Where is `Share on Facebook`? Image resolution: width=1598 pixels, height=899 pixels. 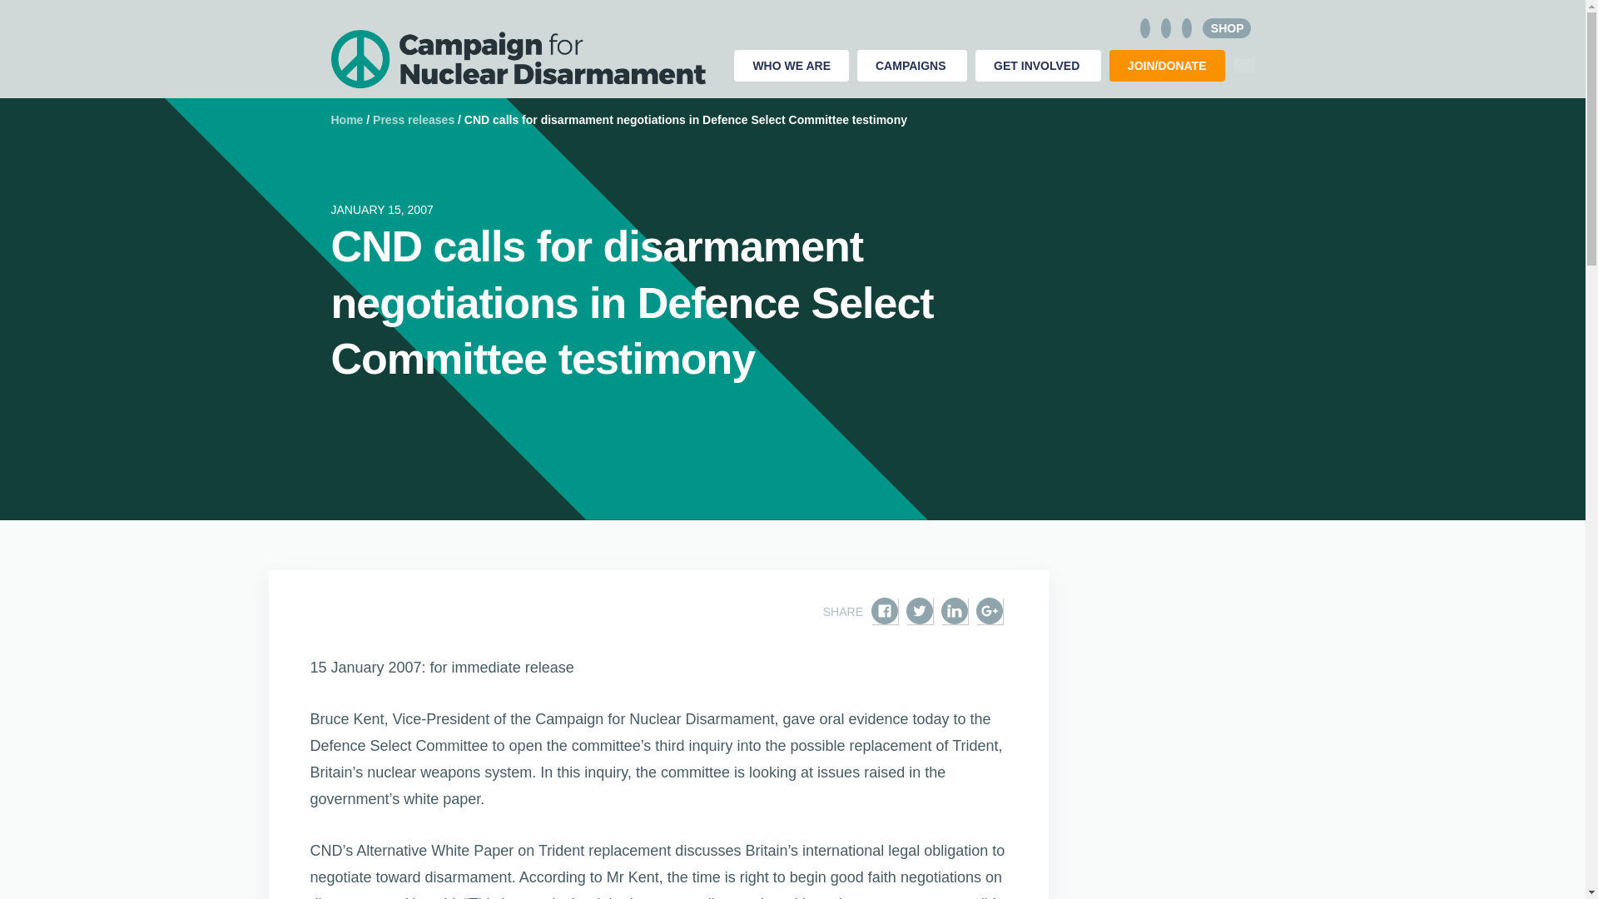 Share on Facebook is located at coordinates (884, 611).